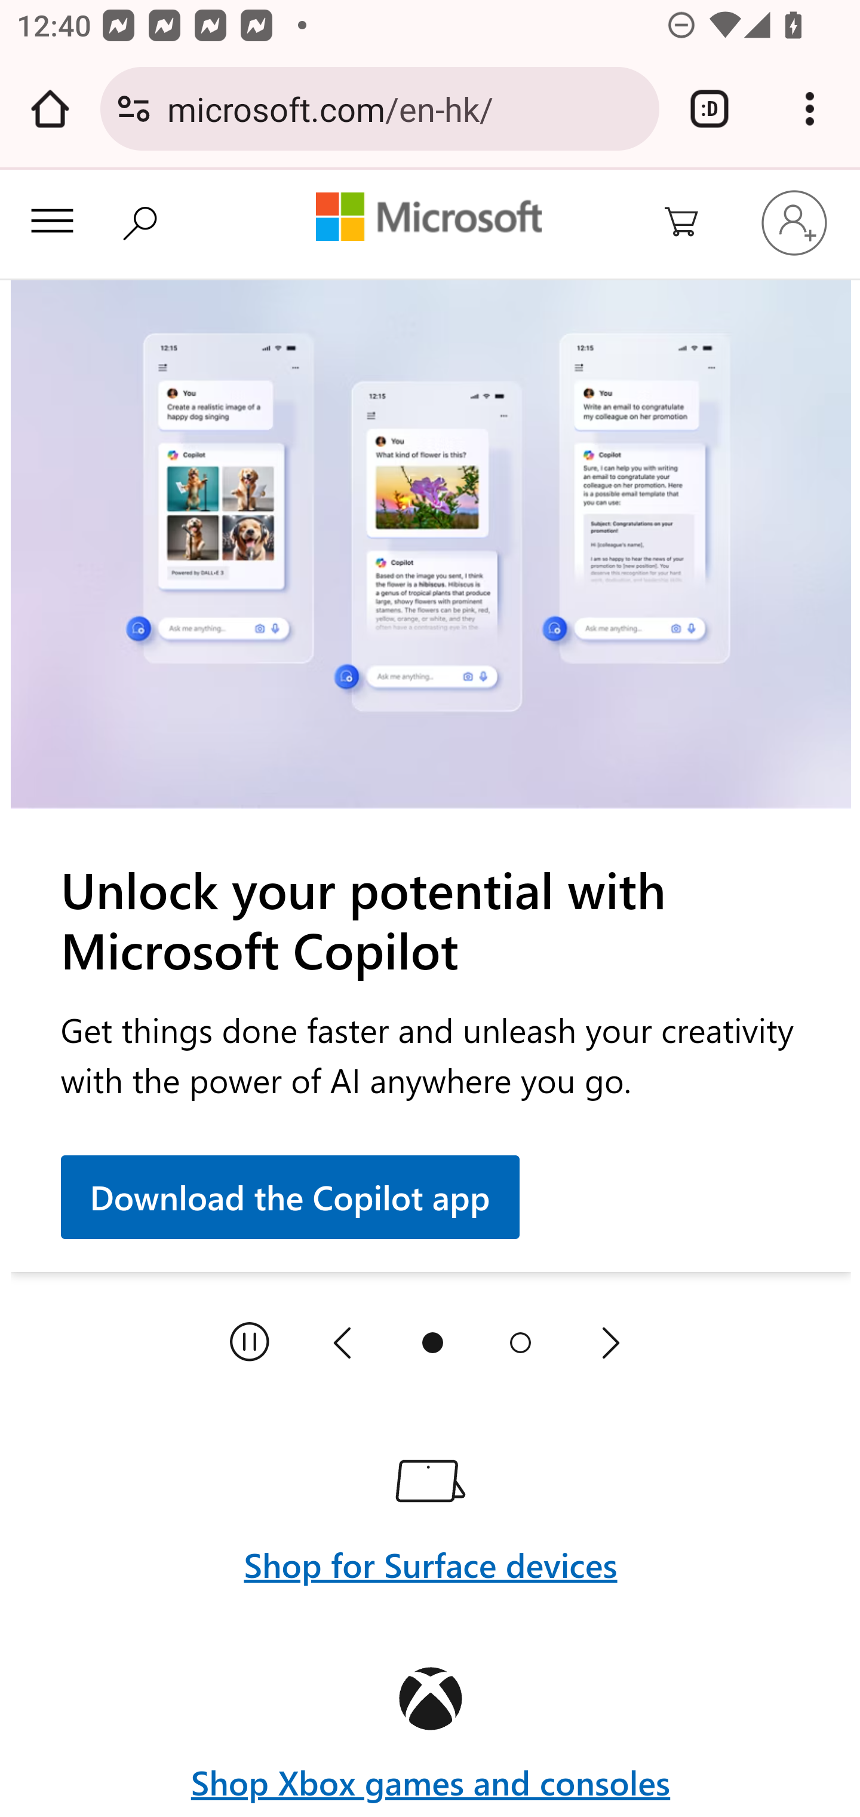 The width and height of the screenshot is (860, 1817). Describe the element at coordinates (429, 219) in the screenshot. I see `Microsoft` at that location.